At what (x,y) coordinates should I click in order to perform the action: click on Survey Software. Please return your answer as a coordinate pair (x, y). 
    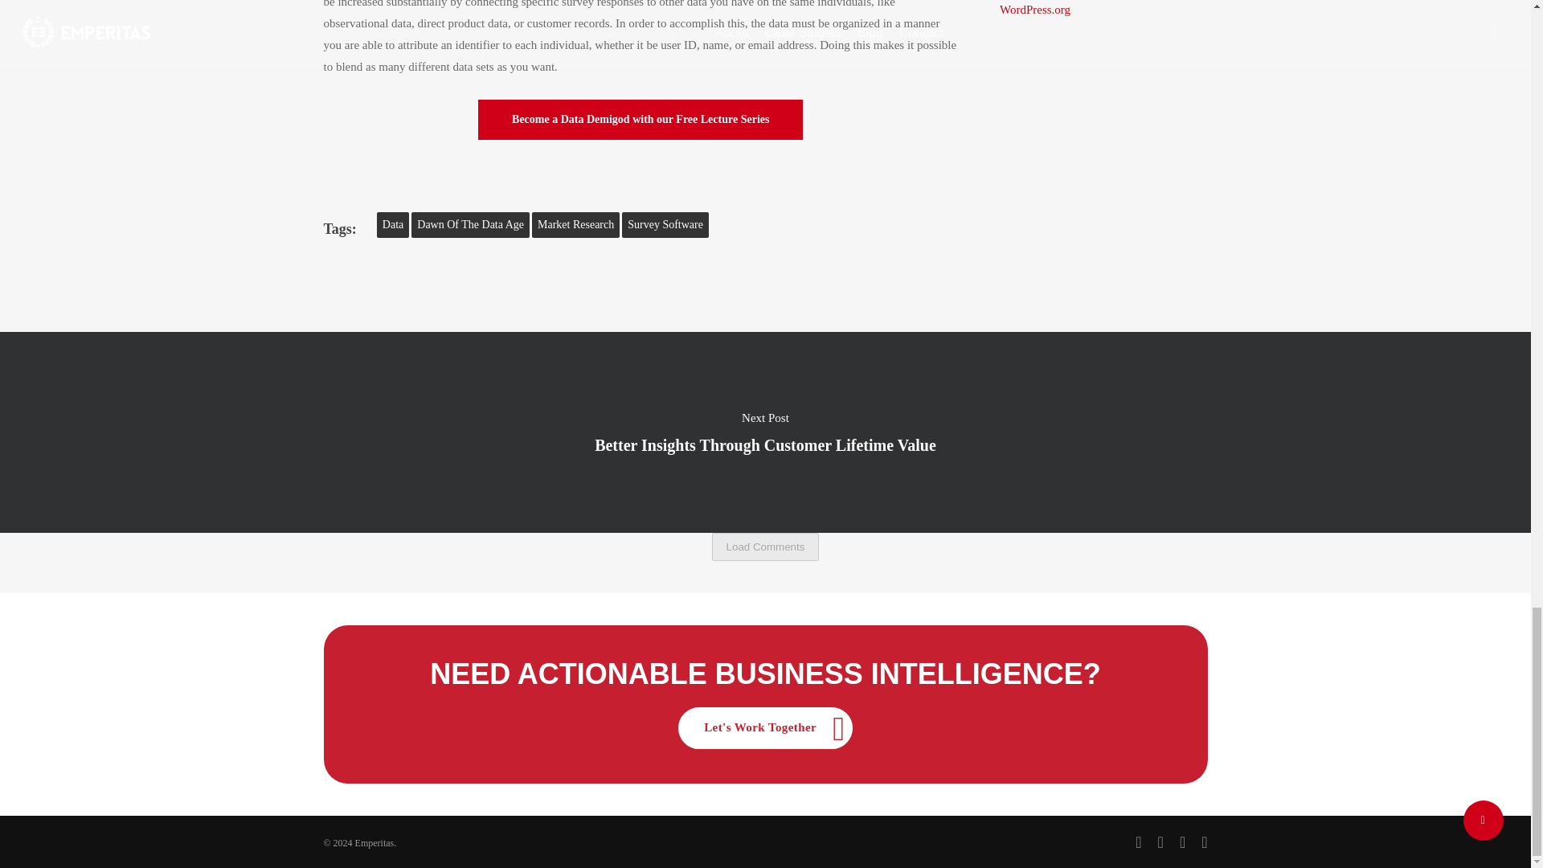
    Looking at the image, I should click on (665, 224).